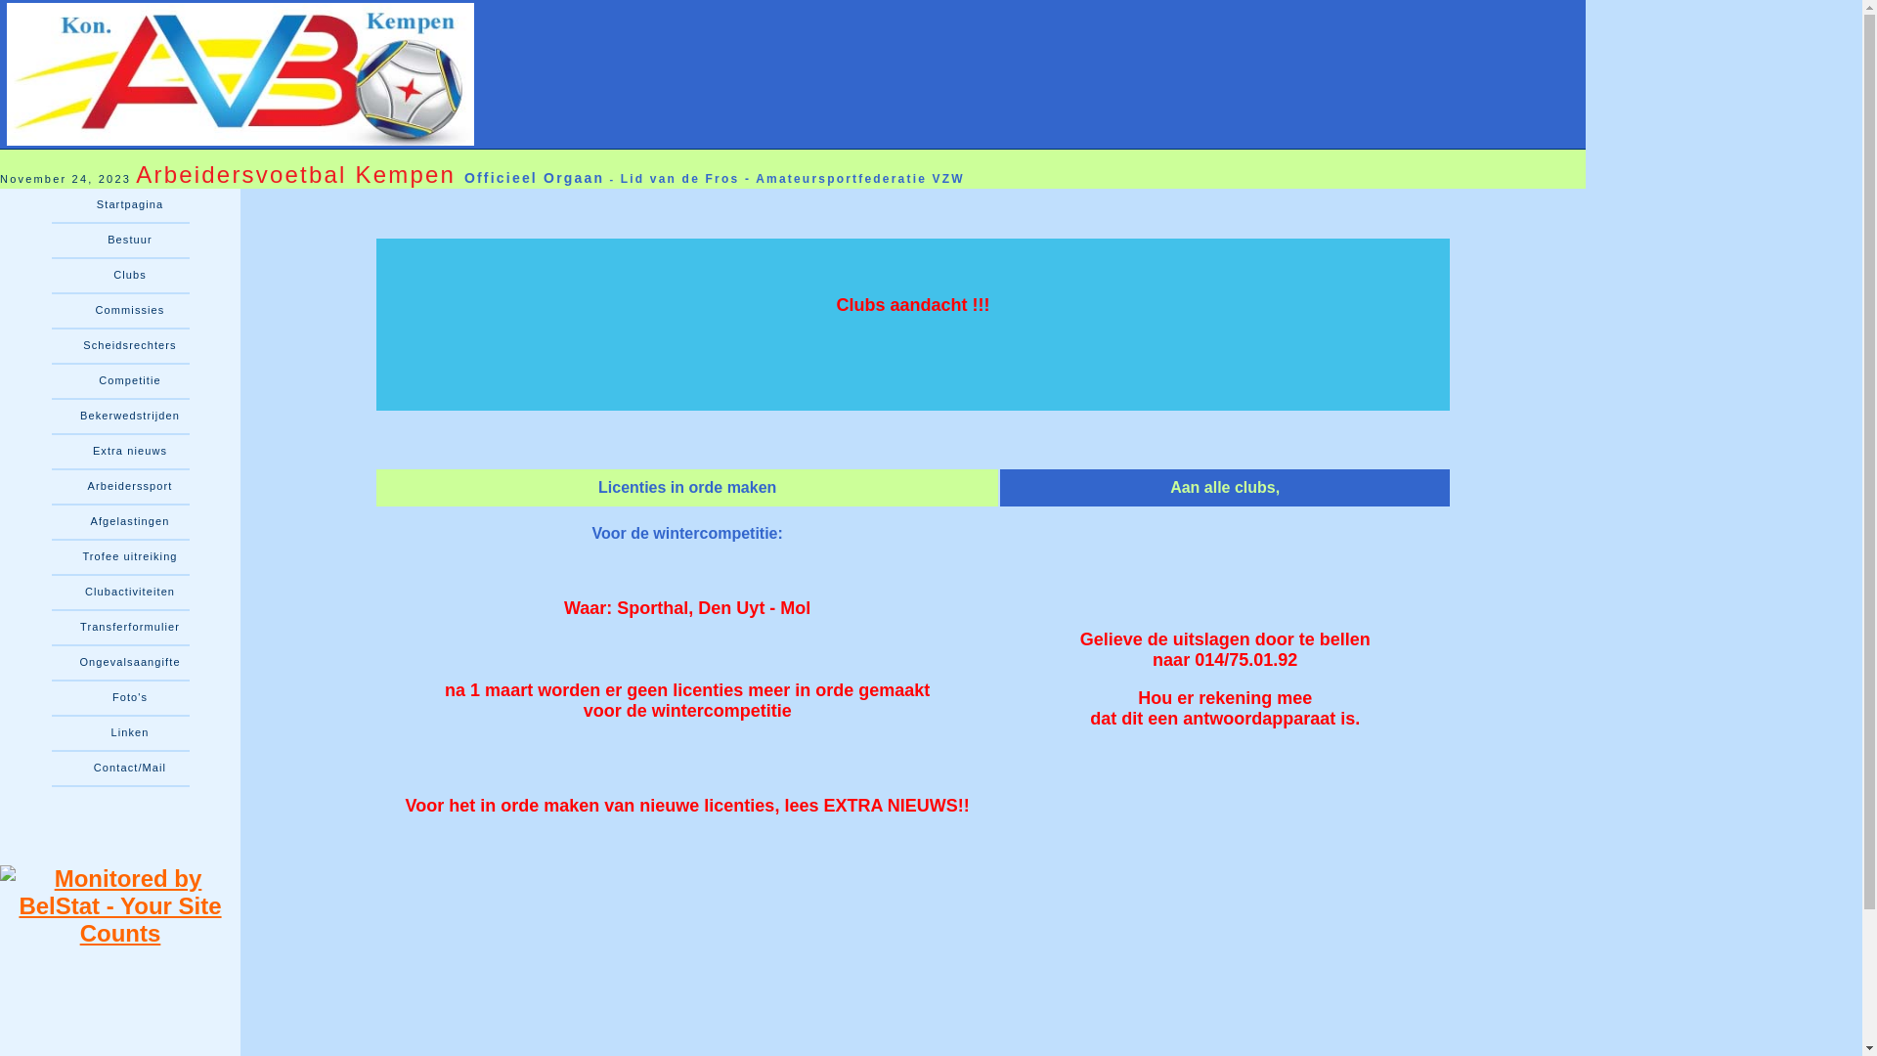  What do you see at coordinates (119, 241) in the screenshot?
I see `Bestuur` at bounding box center [119, 241].